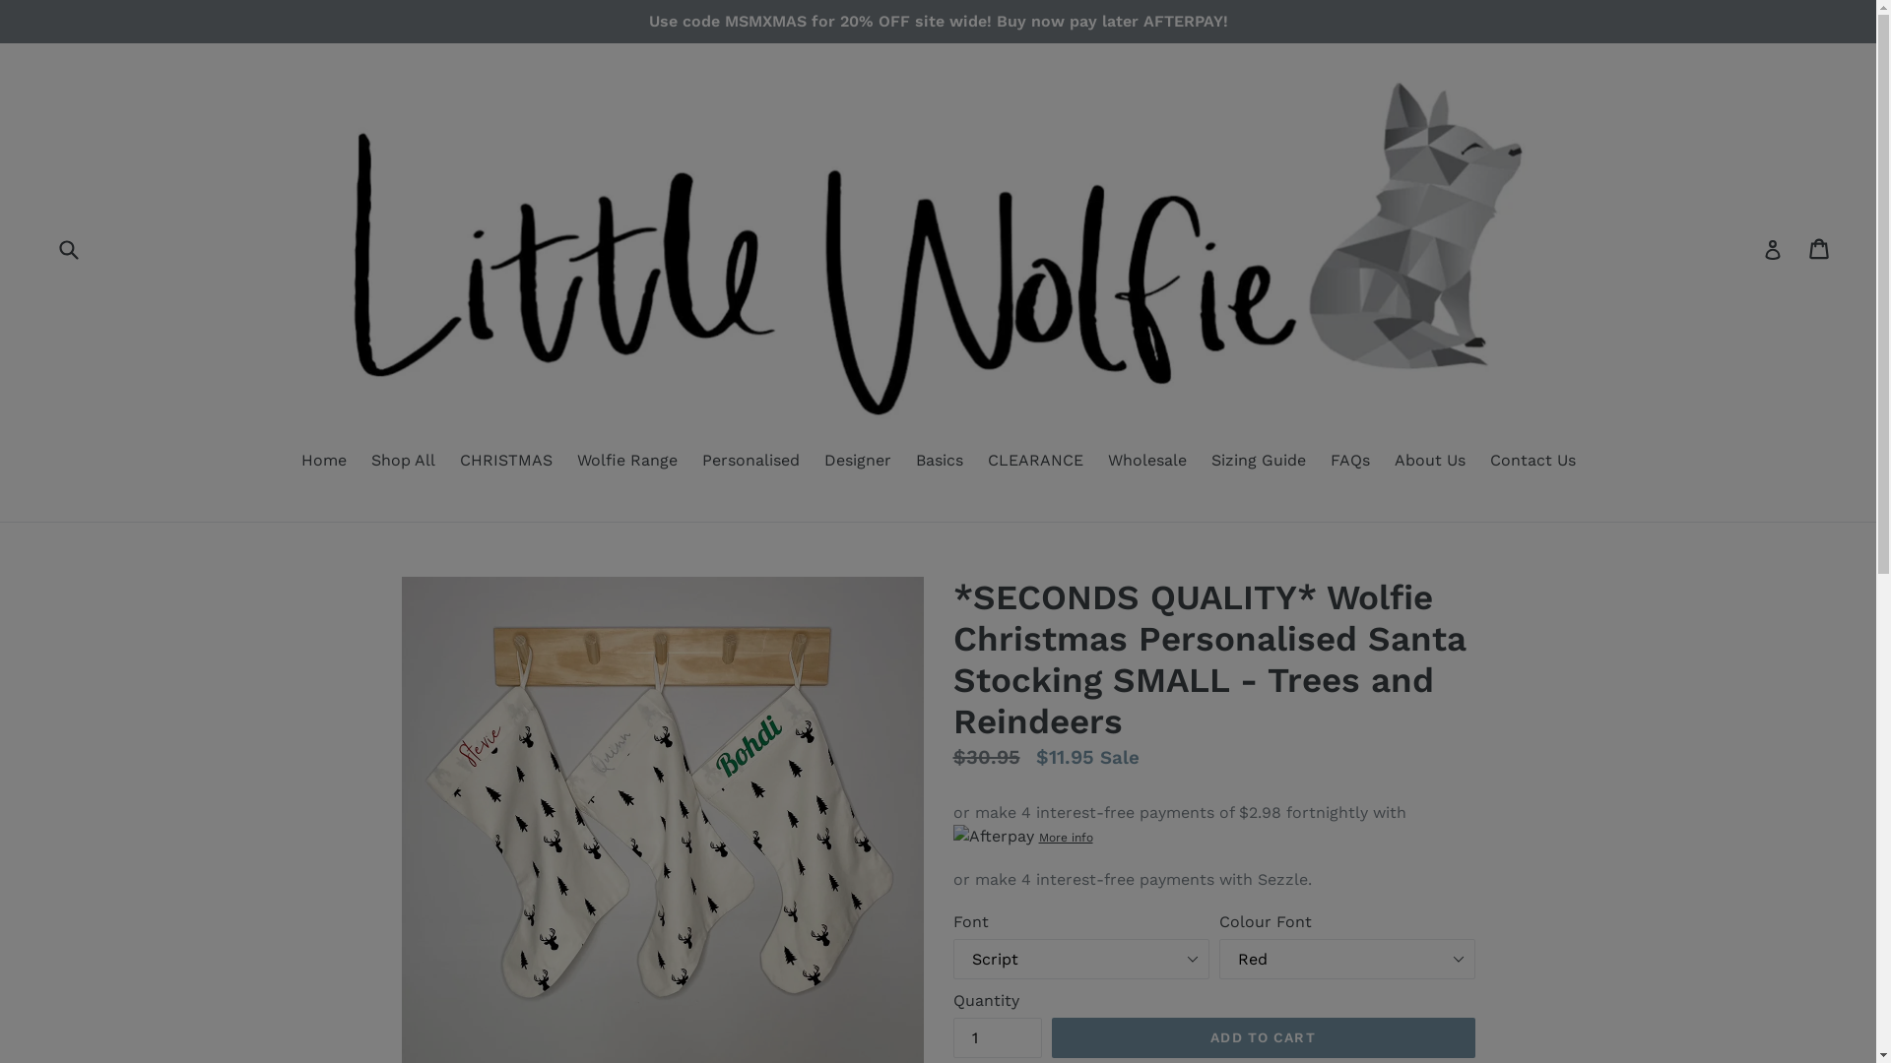 Image resolution: width=1891 pixels, height=1063 pixels. I want to click on Personalised, so click(750, 463).